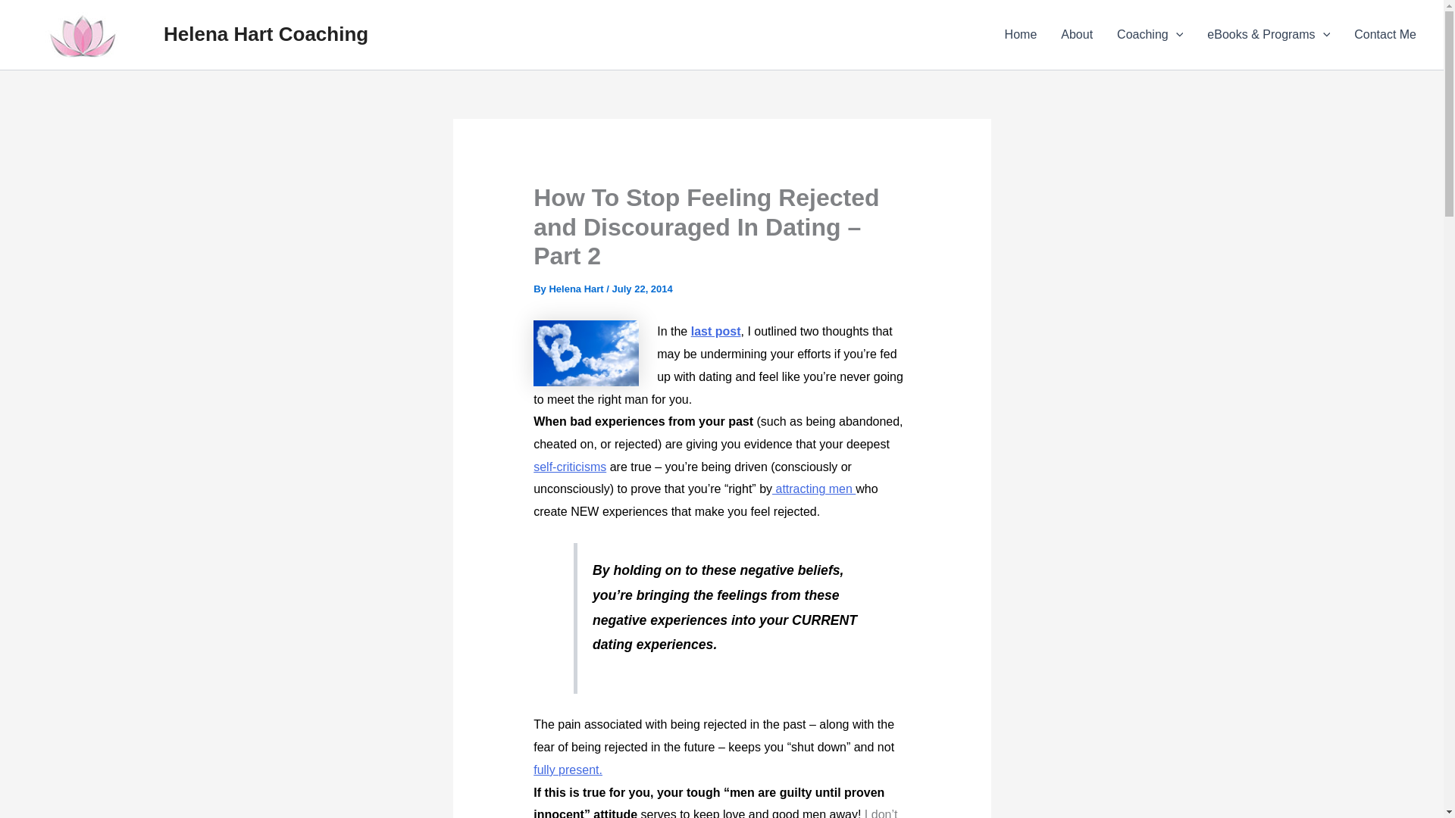 This screenshot has height=818, width=1455. What do you see at coordinates (1076, 35) in the screenshot?
I see `About` at bounding box center [1076, 35].